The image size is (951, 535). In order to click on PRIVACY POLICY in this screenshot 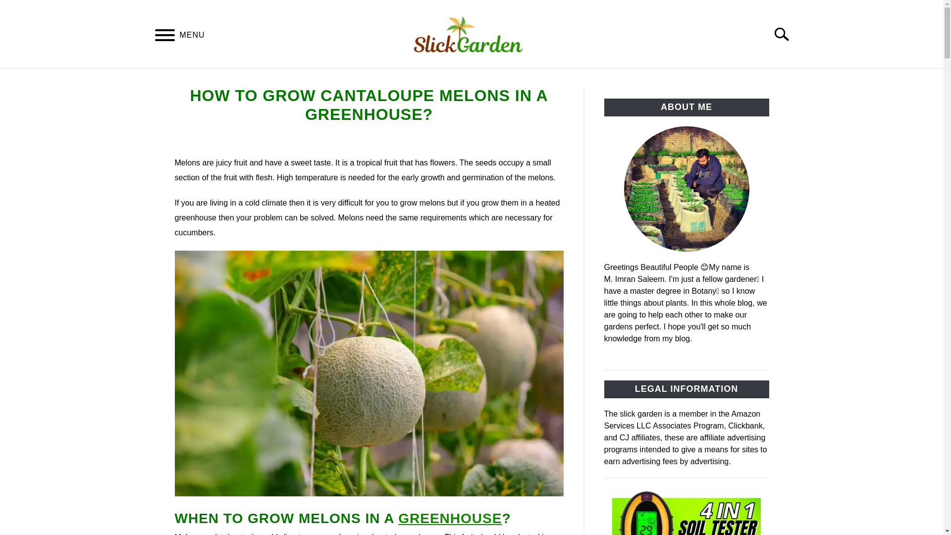, I will do `click(737, 80)`.